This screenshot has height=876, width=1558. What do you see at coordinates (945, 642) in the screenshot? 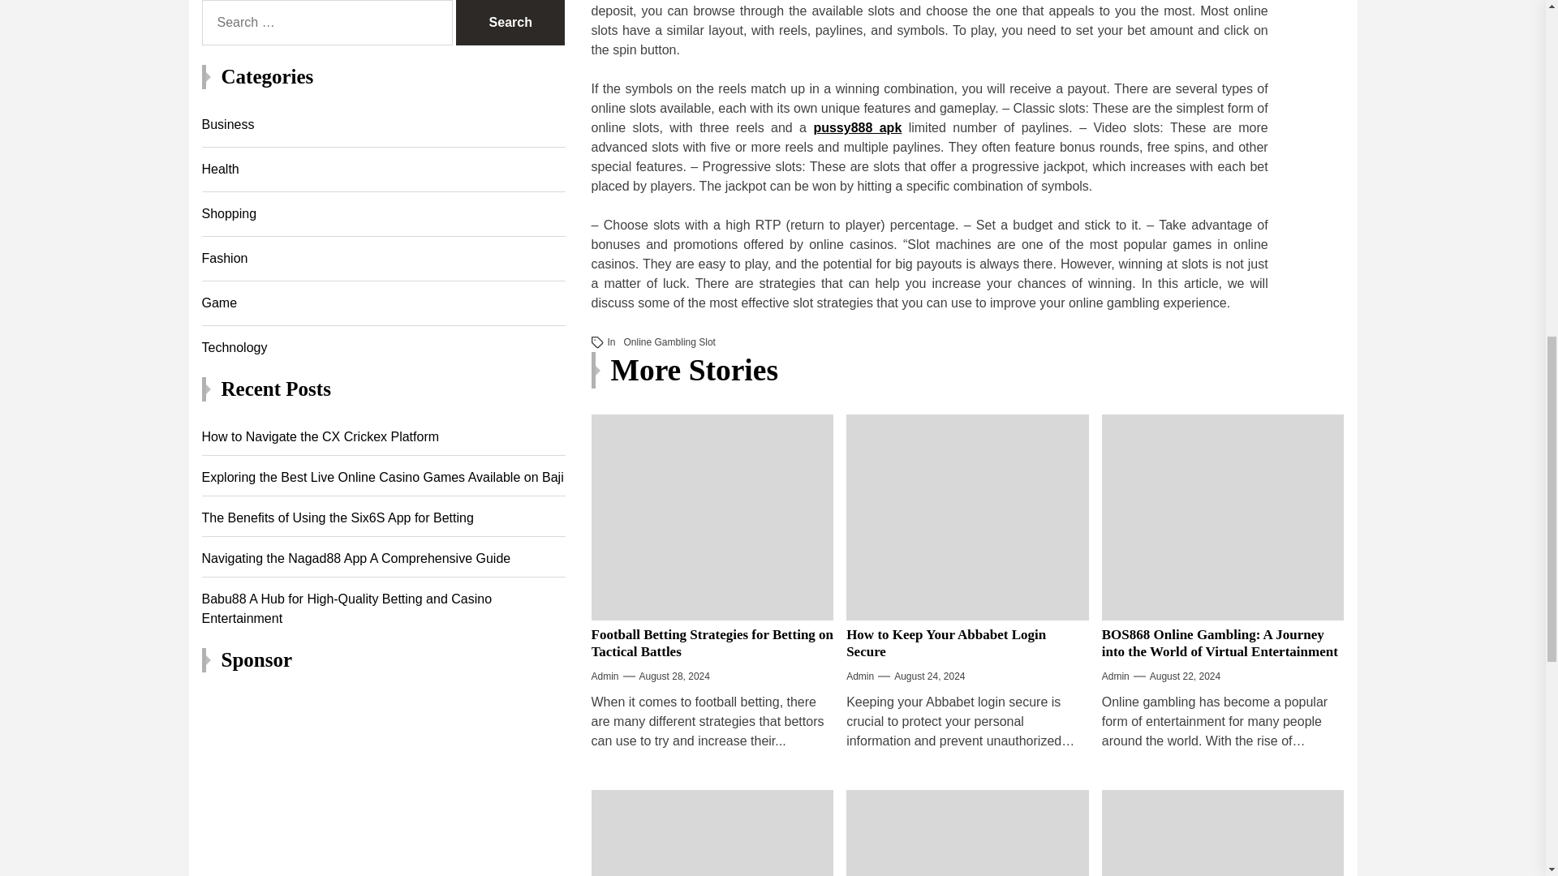
I see `How to Keep Your Abbabet Login Secure` at bounding box center [945, 642].